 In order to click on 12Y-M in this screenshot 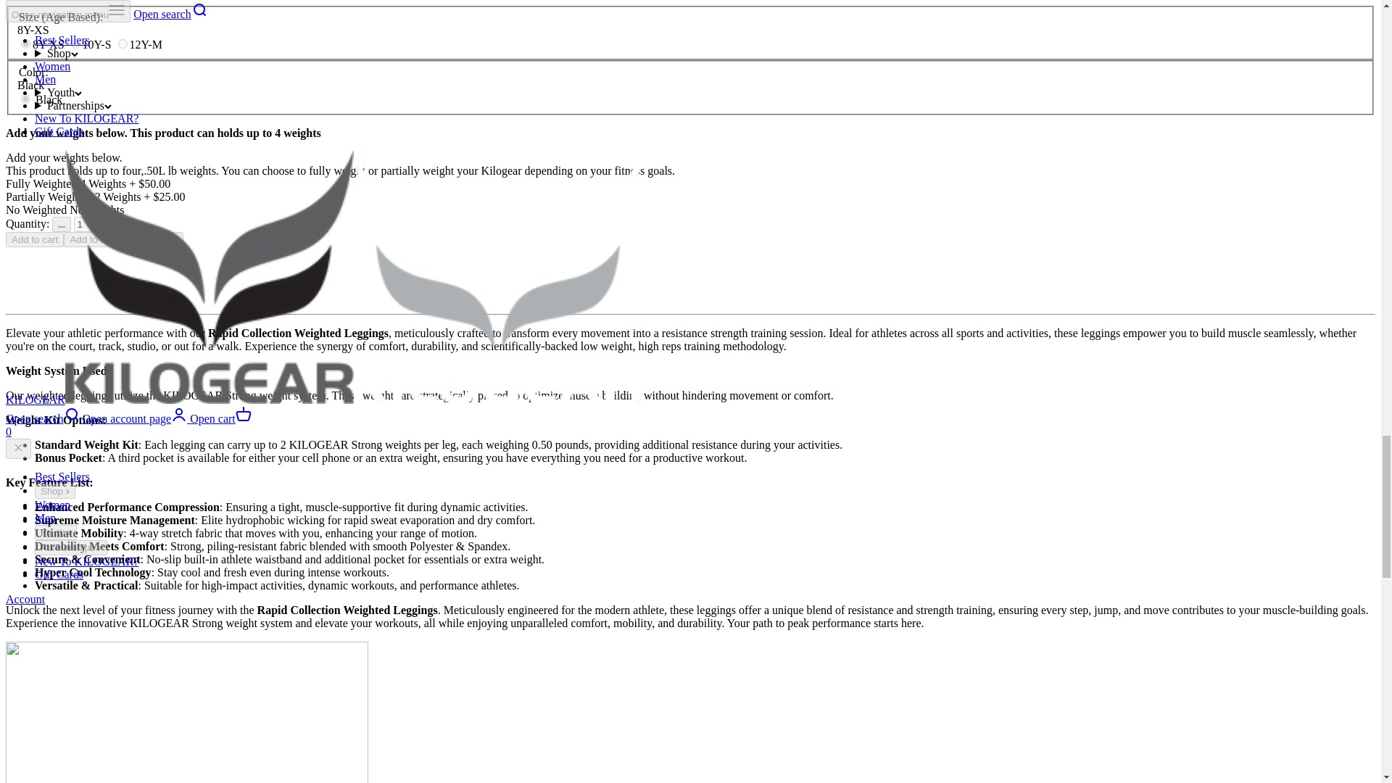, I will do `click(123, 43)`.